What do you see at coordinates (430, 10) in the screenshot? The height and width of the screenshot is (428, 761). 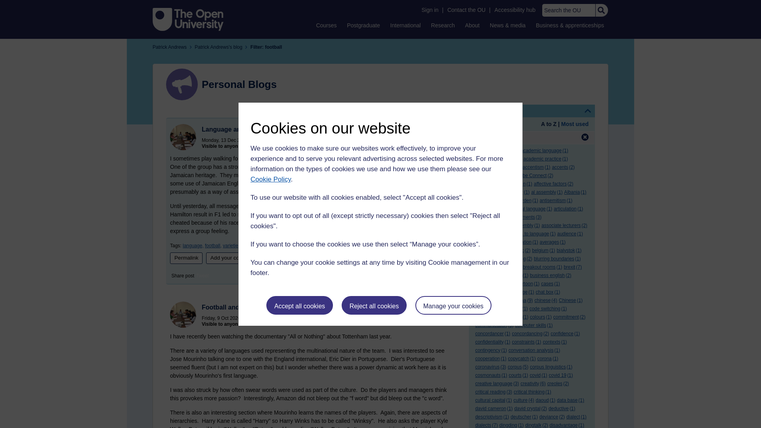 I see `Sign in` at bounding box center [430, 10].